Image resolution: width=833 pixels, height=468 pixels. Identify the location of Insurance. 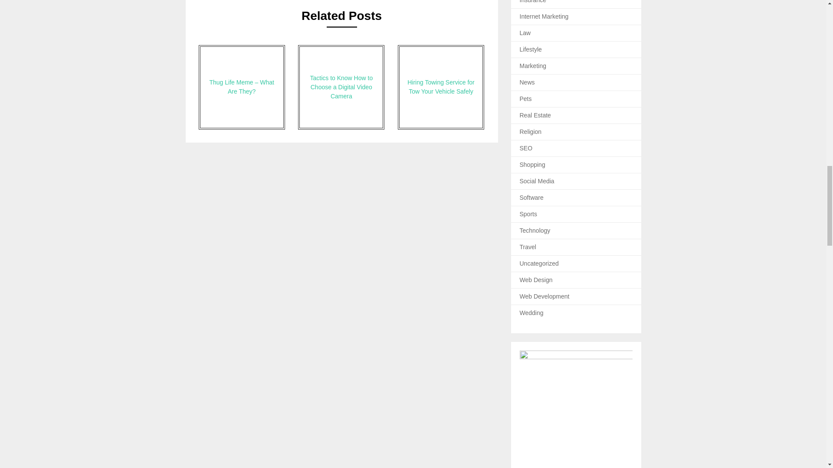
(533, 2).